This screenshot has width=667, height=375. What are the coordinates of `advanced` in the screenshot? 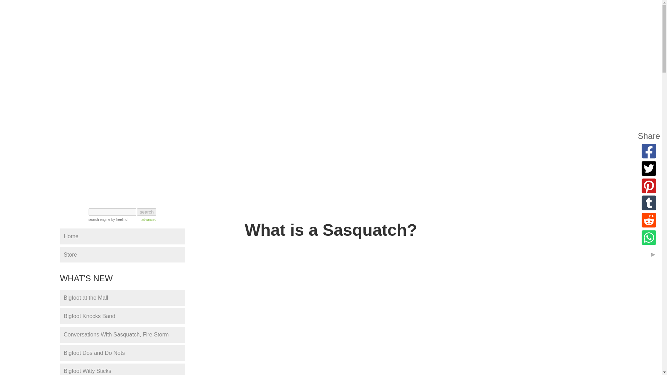 It's located at (149, 219).